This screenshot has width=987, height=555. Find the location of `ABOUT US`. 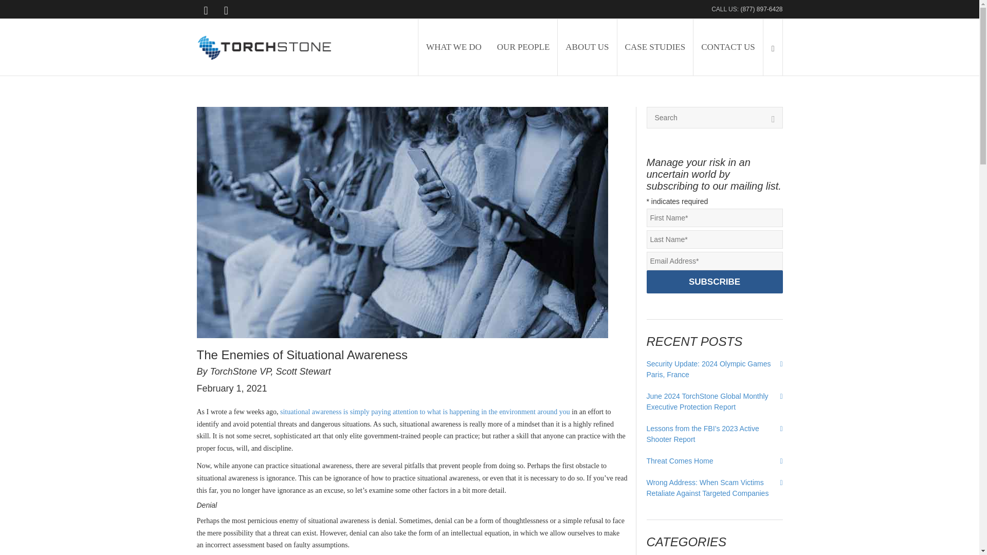

ABOUT US is located at coordinates (587, 47).